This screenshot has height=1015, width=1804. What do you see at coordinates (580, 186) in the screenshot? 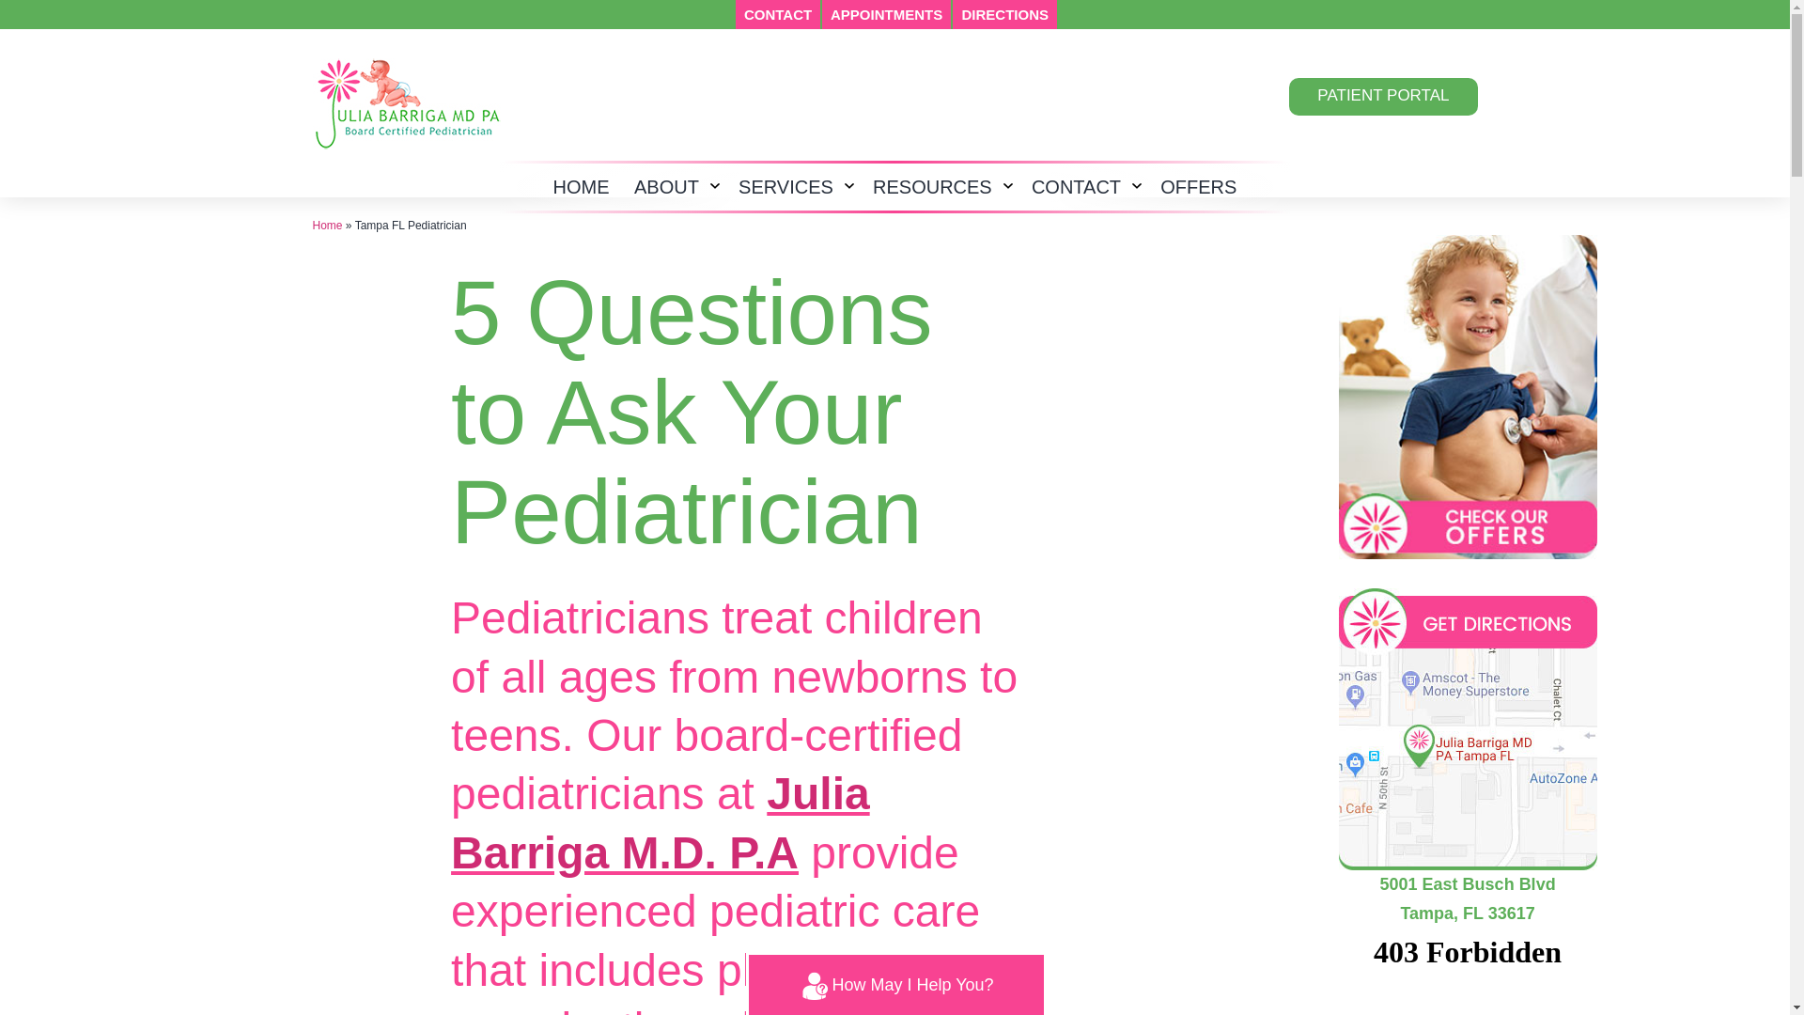
I see `HOME` at bounding box center [580, 186].